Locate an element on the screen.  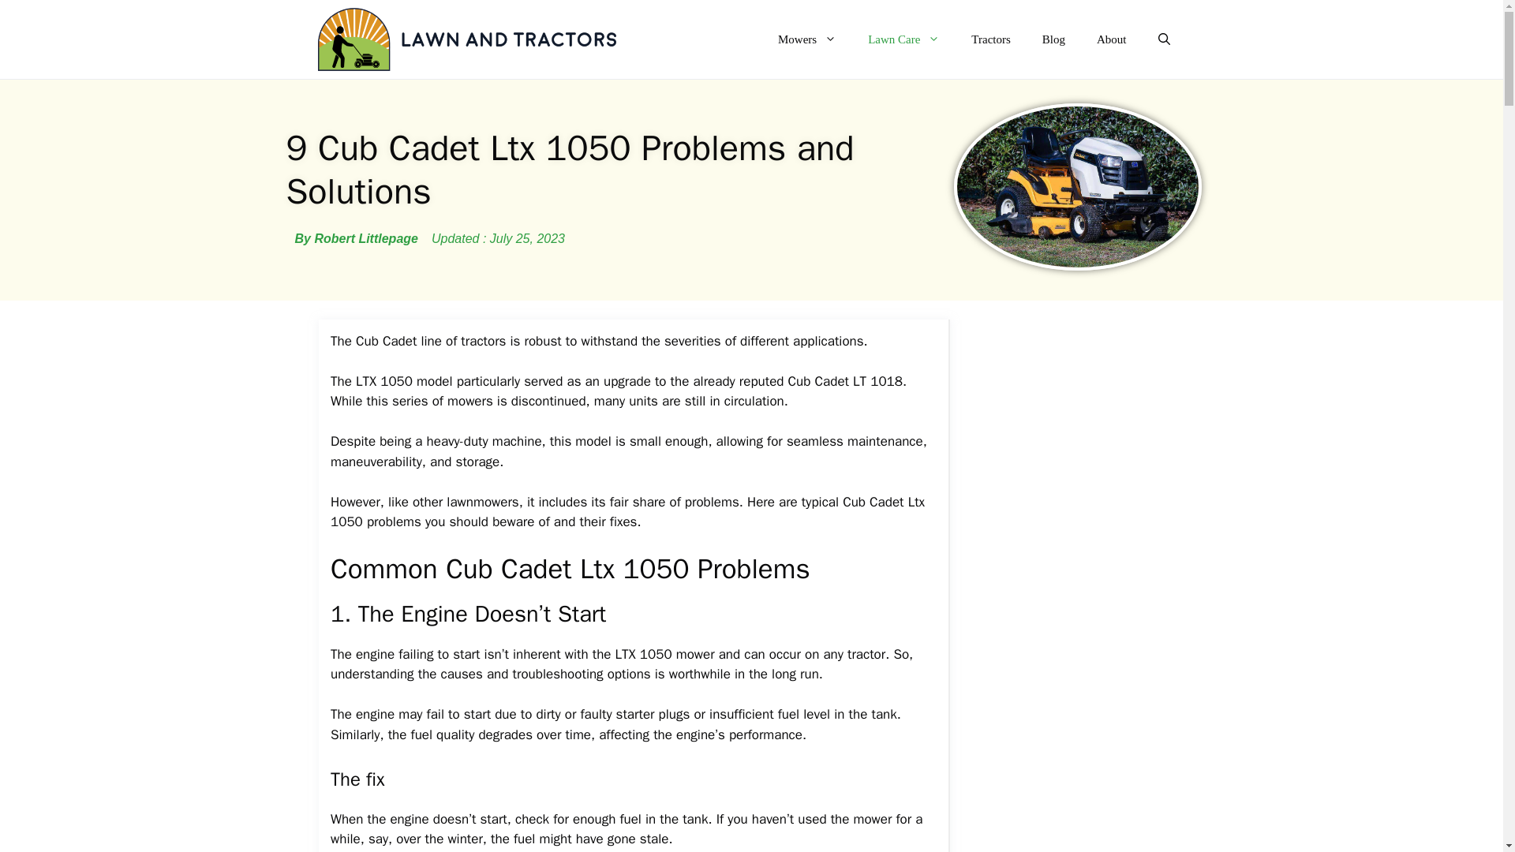
Lawn Care is located at coordinates (903, 39).